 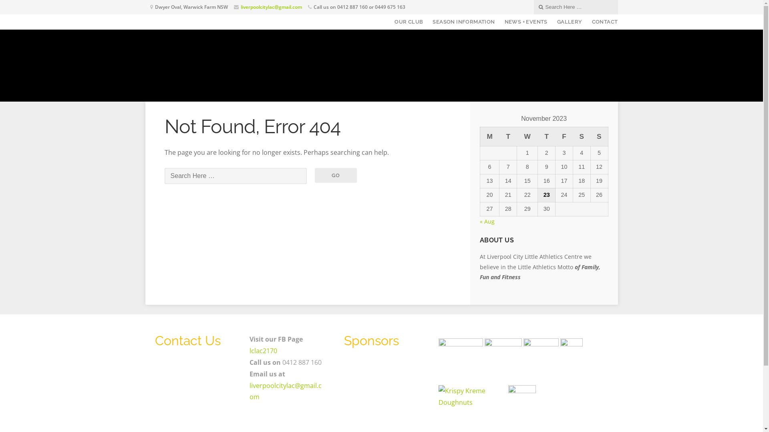 What do you see at coordinates (52, 6) in the screenshot?
I see `Go` at bounding box center [52, 6].